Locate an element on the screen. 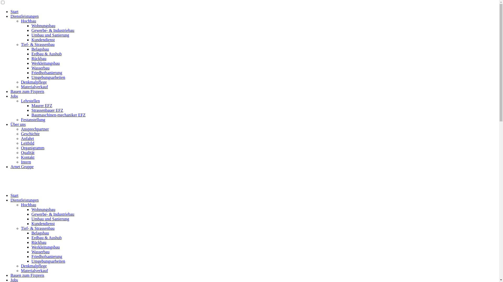 The height and width of the screenshot is (282, 503). Umgebungsarbeiten is located at coordinates (48, 77).